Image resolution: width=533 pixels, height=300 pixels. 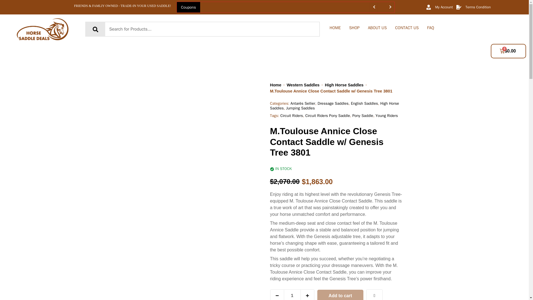 What do you see at coordinates (333, 103) in the screenshot?
I see `Dressage Saddles` at bounding box center [333, 103].